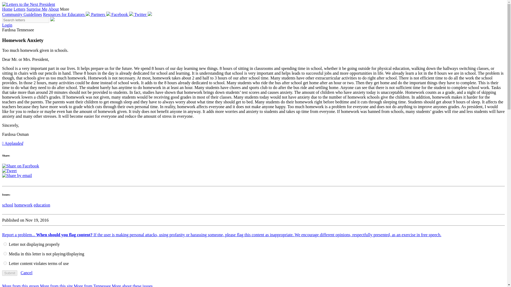 The image size is (511, 287). I want to click on Letters, so click(19, 9).